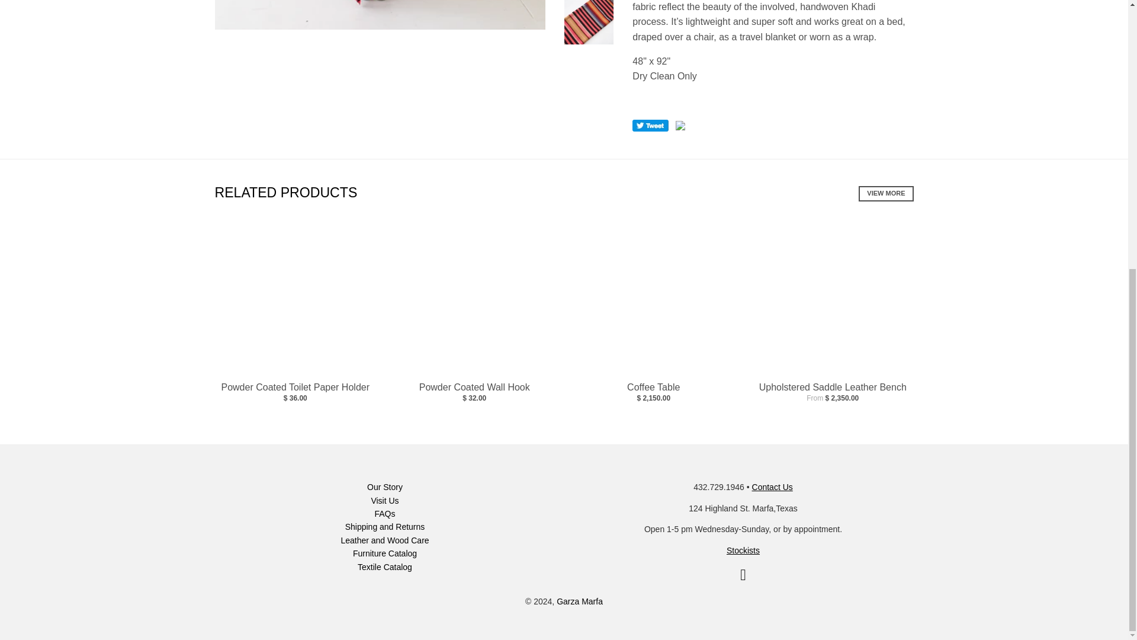 This screenshot has width=1137, height=640. What do you see at coordinates (650, 126) in the screenshot?
I see `Tweet` at bounding box center [650, 126].